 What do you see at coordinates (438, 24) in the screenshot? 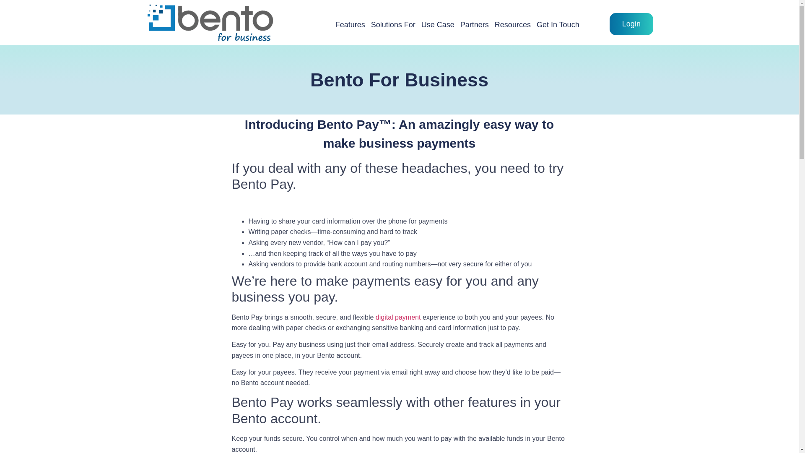
I see `Use Case` at bounding box center [438, 24].